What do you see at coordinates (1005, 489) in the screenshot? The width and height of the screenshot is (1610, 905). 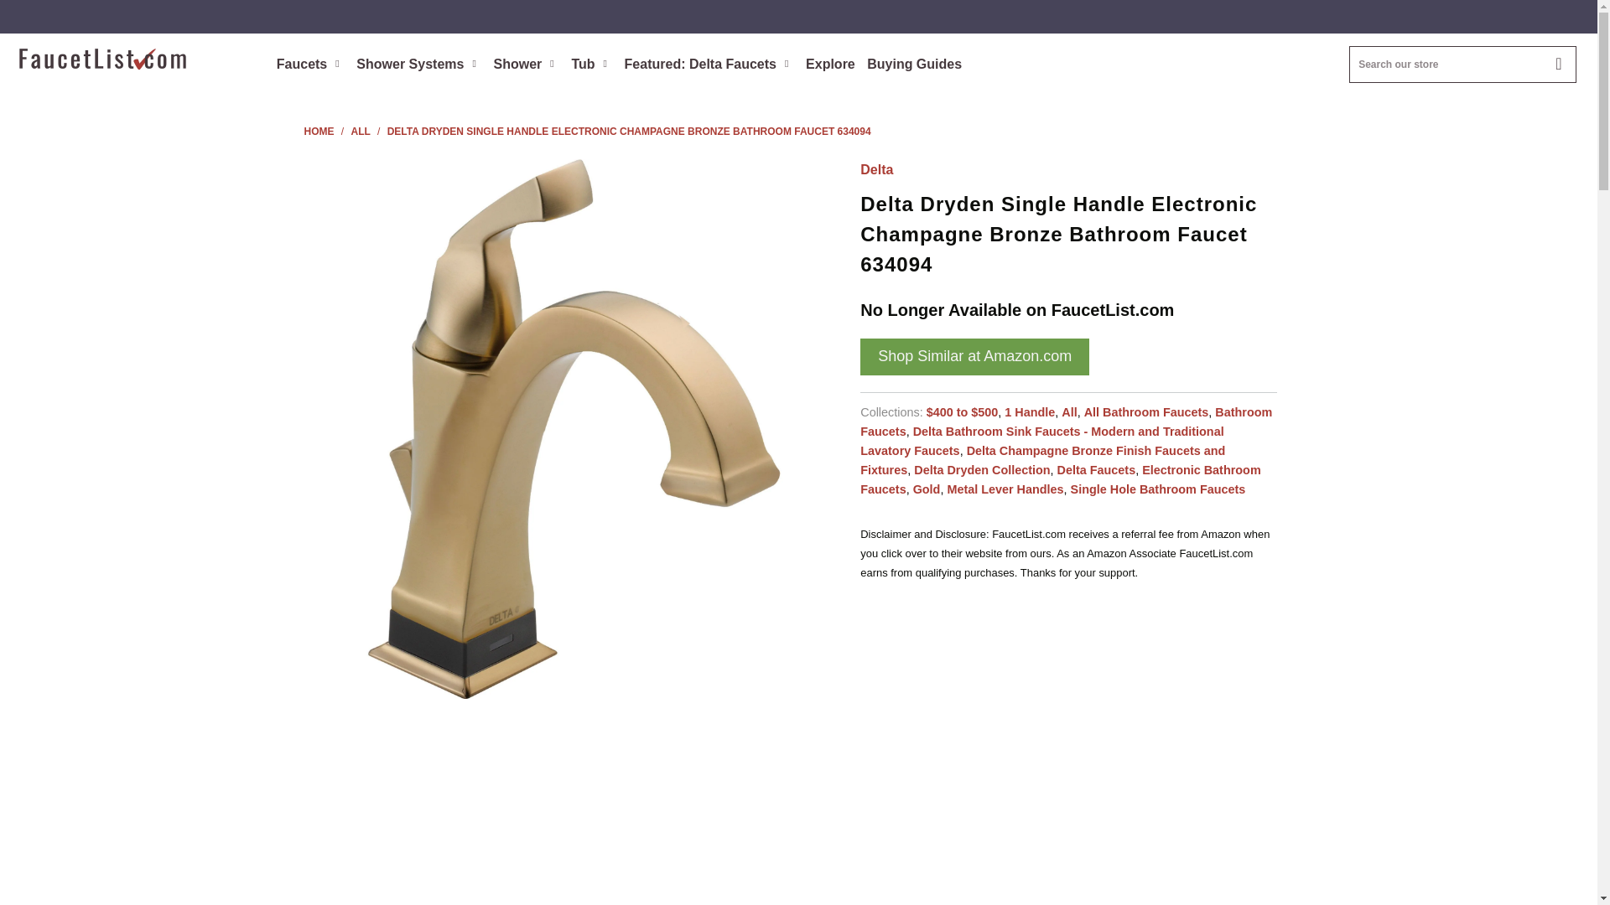 I see `Metal Lever Handles` at bounding box center [1005, 489].